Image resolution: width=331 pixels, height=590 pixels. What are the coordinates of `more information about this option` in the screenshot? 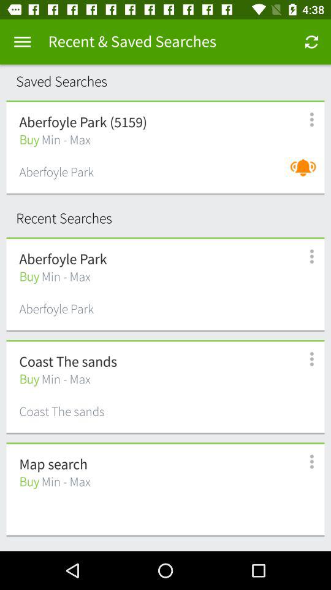 It's located at (305, 119).